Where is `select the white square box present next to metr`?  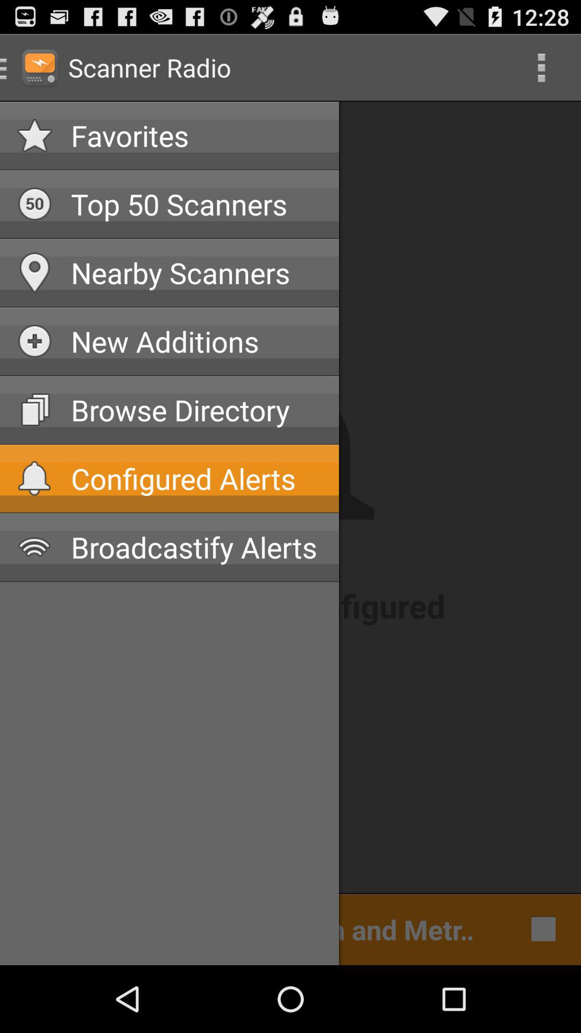 select the white square box present next to metr is located at coordinates (540, 929).